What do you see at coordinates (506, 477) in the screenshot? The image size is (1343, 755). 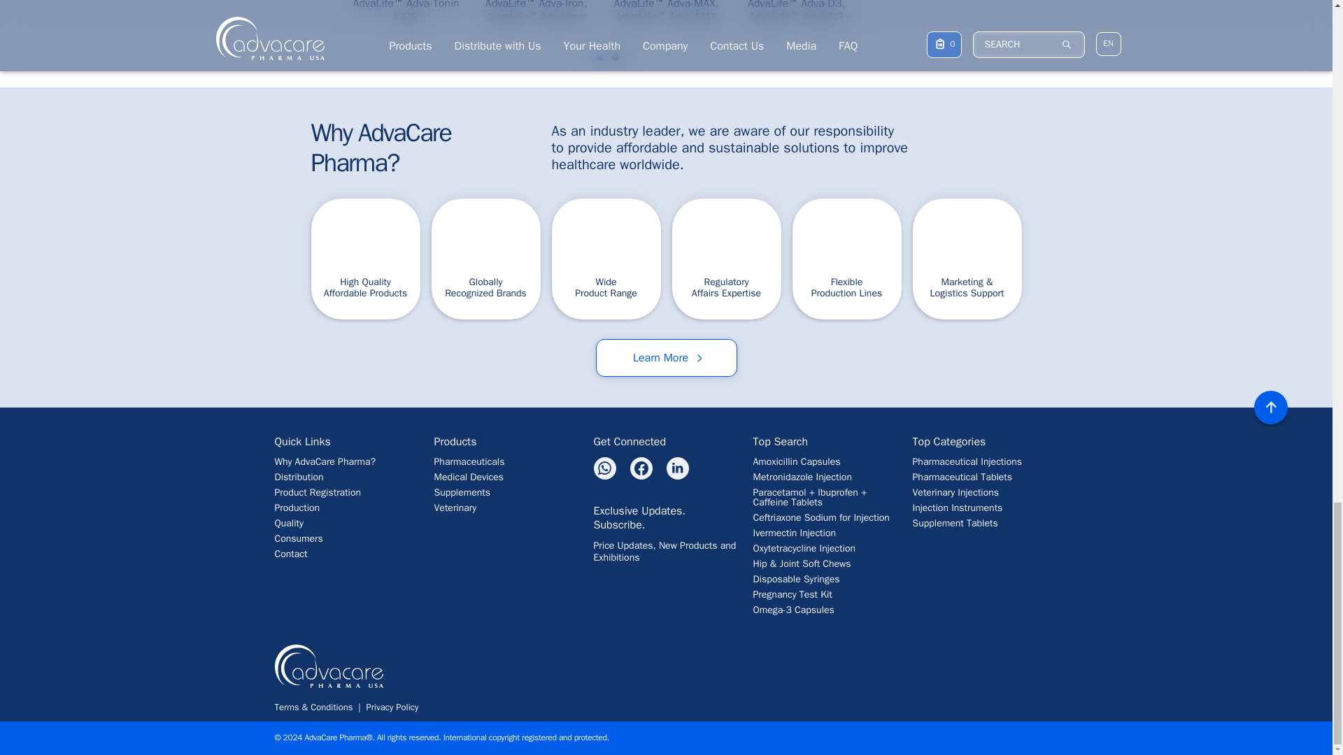 I see `Medical Devices` at bounding box center [506, 477].